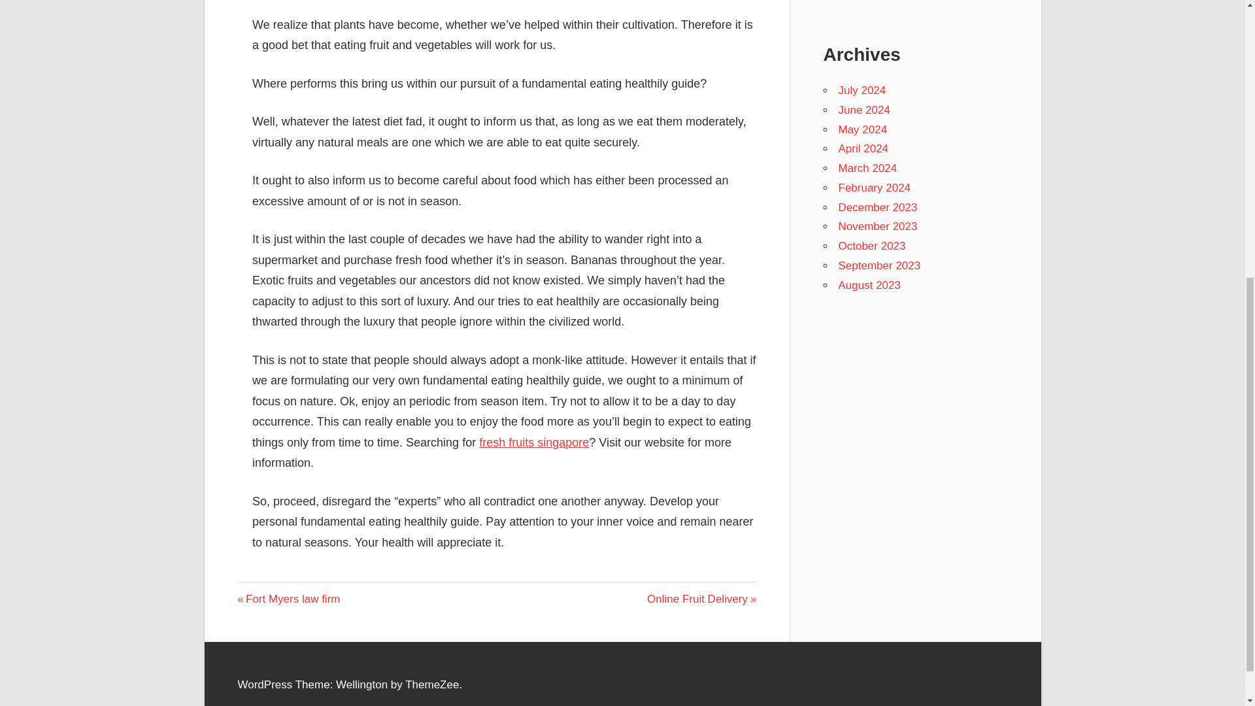 The image size is (1255, 706). What do you see at coordinates (863, 129) in the screenshot?
I see `April 2024` at bounding box center [863, 129].